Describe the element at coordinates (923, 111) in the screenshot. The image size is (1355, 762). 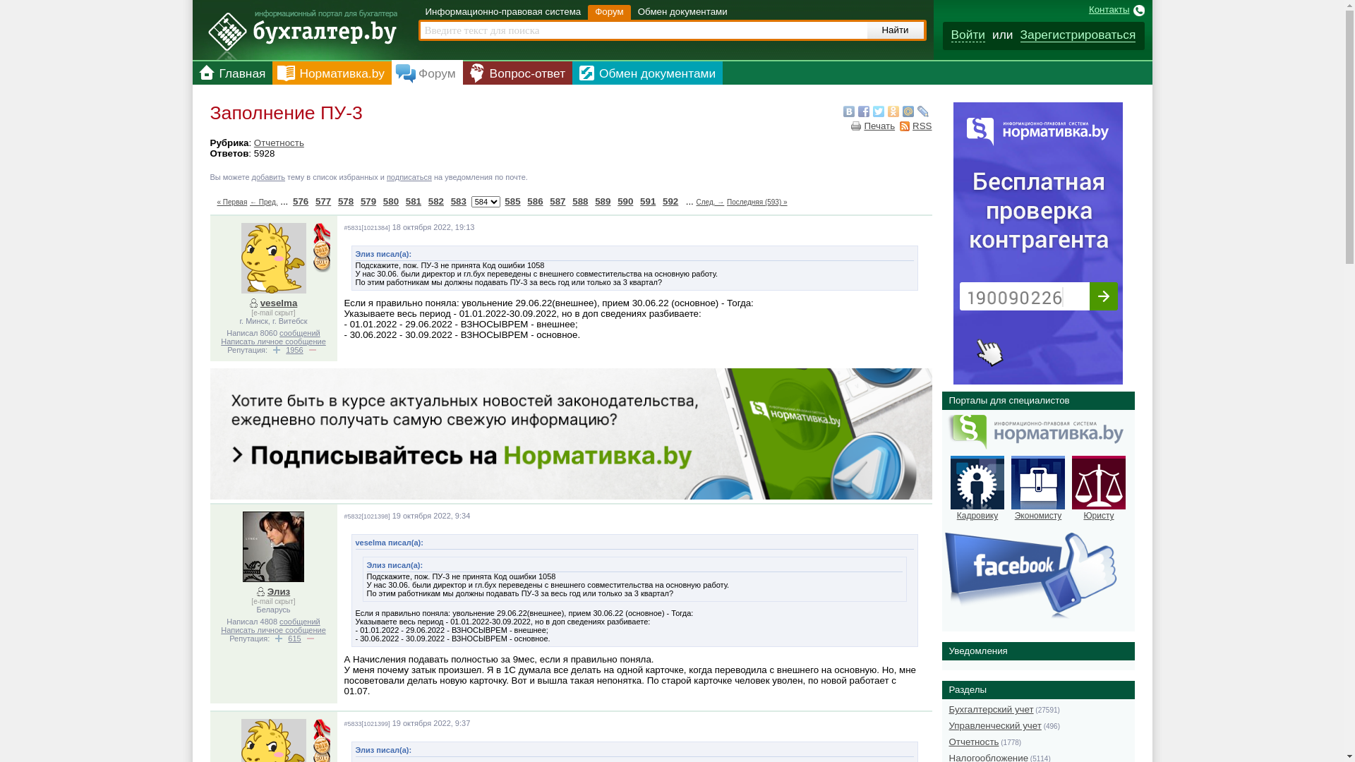
I see `LiveJournal` at that location.